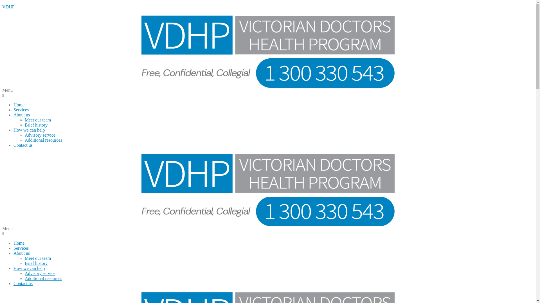 This screenshot has height=303, width=540. What do you see at coordinates (19, 243) in the screenshot?
I see `Home` at bounding box center [19, 243].